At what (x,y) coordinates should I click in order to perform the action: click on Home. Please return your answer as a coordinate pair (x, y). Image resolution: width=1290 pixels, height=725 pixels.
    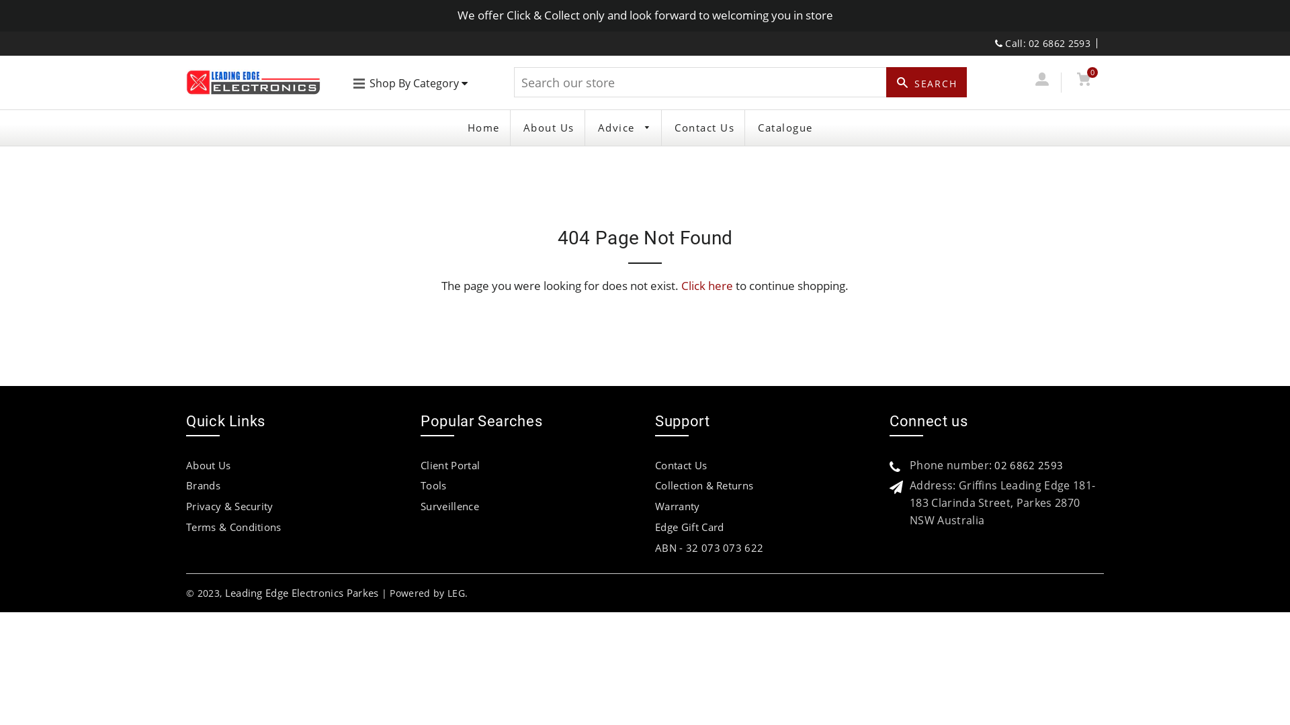
    Looking at the image, I should click on (483, 128).